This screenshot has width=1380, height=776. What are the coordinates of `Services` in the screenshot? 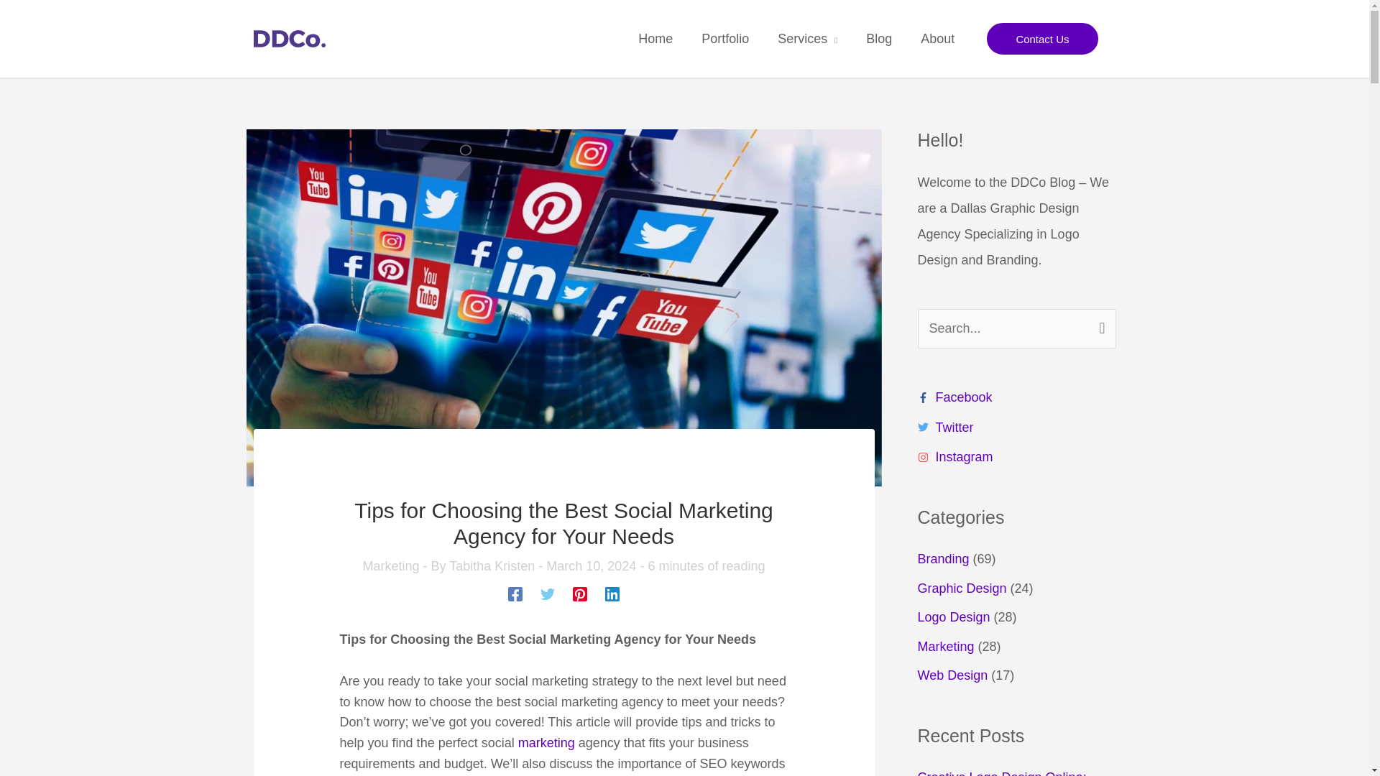 It's located at (806, 39).